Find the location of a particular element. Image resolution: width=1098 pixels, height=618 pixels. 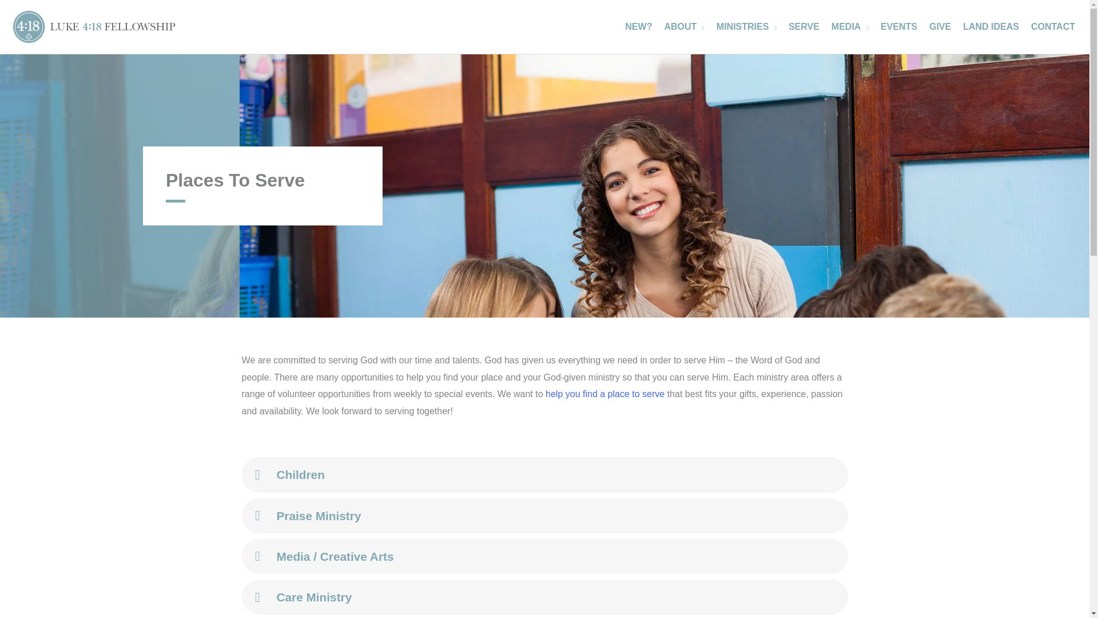

MEDIA is located at coordinates (847, 26).